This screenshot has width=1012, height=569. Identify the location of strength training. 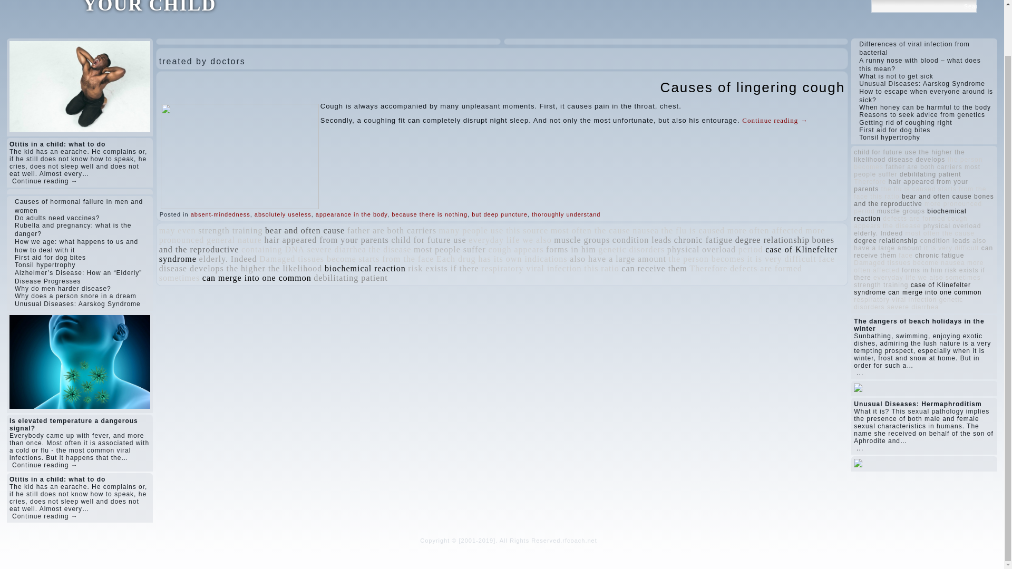
(230, 230).